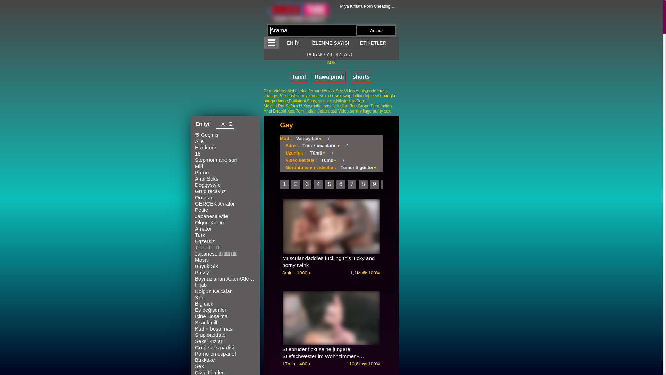 This screenshot has height=375, width=666. Describe the element at coordinates (341, 184) in the screenshot. I see `6` at that location.